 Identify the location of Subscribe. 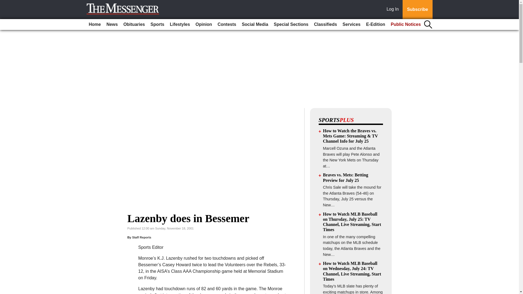
(417, 10).